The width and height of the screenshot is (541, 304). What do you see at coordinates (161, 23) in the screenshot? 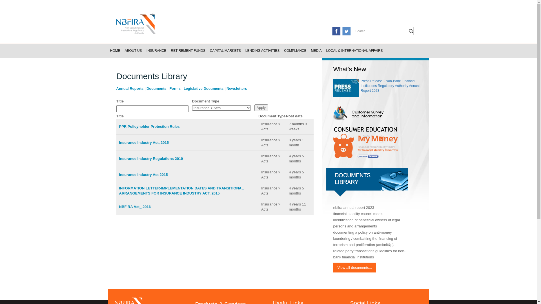
I see `Home` at bounding box center [161, 23].